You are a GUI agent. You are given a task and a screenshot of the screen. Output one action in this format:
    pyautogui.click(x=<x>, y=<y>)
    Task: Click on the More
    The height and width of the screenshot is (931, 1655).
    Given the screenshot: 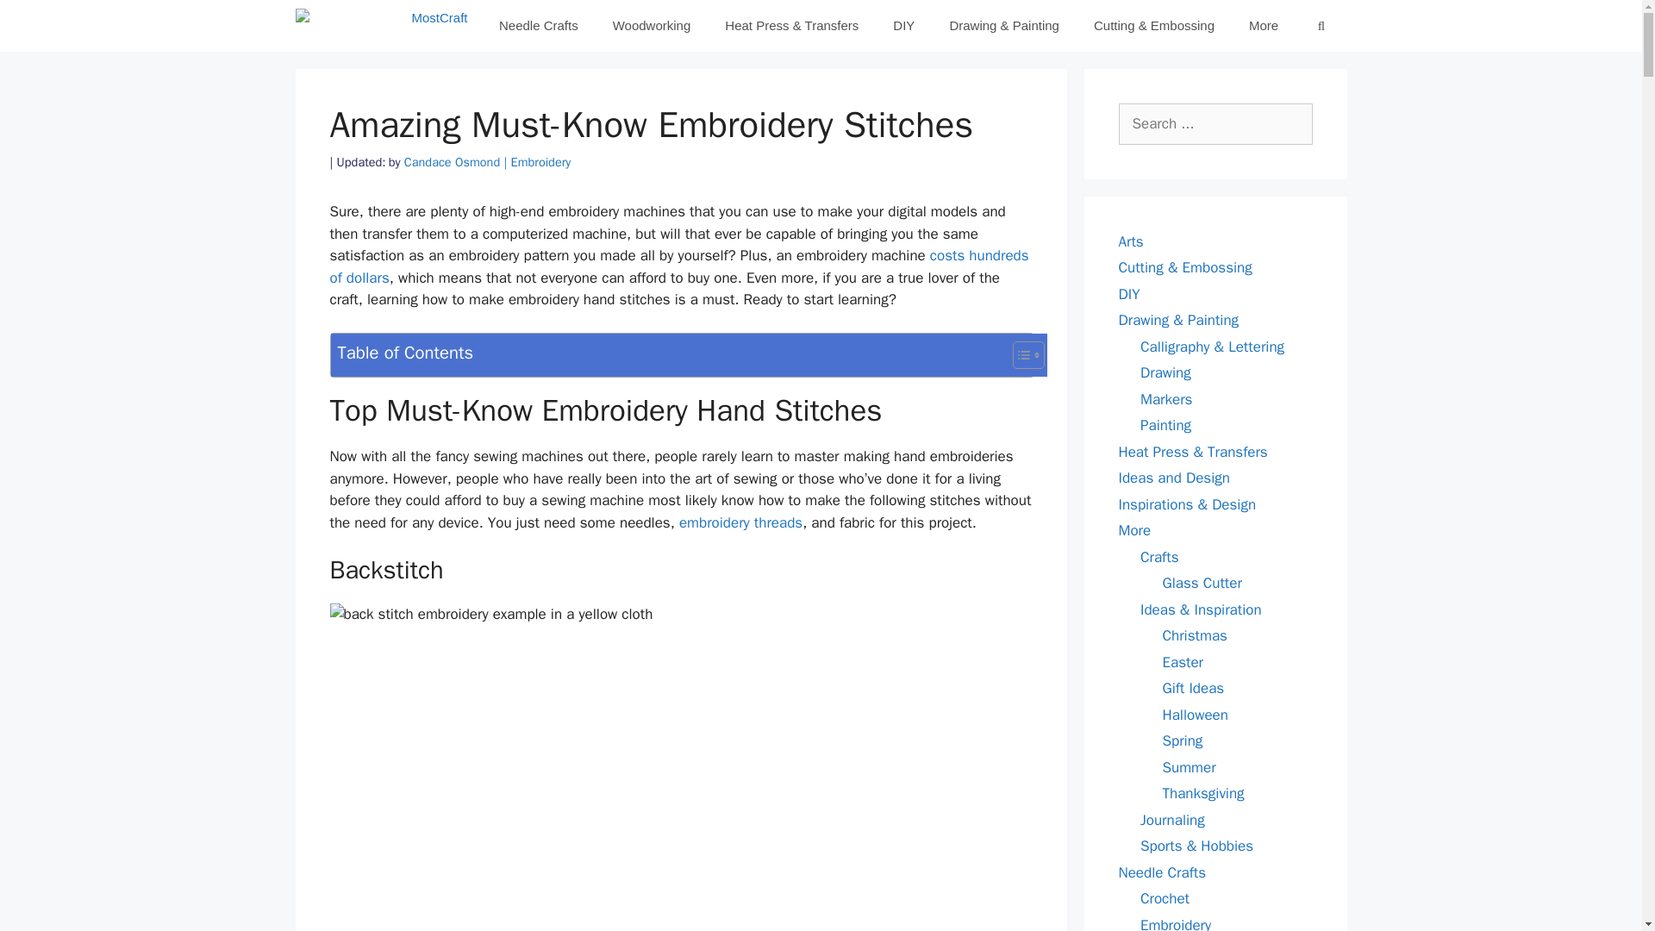 What is the action you would take?
    pyautogui.click(x=1264, y=26)
    